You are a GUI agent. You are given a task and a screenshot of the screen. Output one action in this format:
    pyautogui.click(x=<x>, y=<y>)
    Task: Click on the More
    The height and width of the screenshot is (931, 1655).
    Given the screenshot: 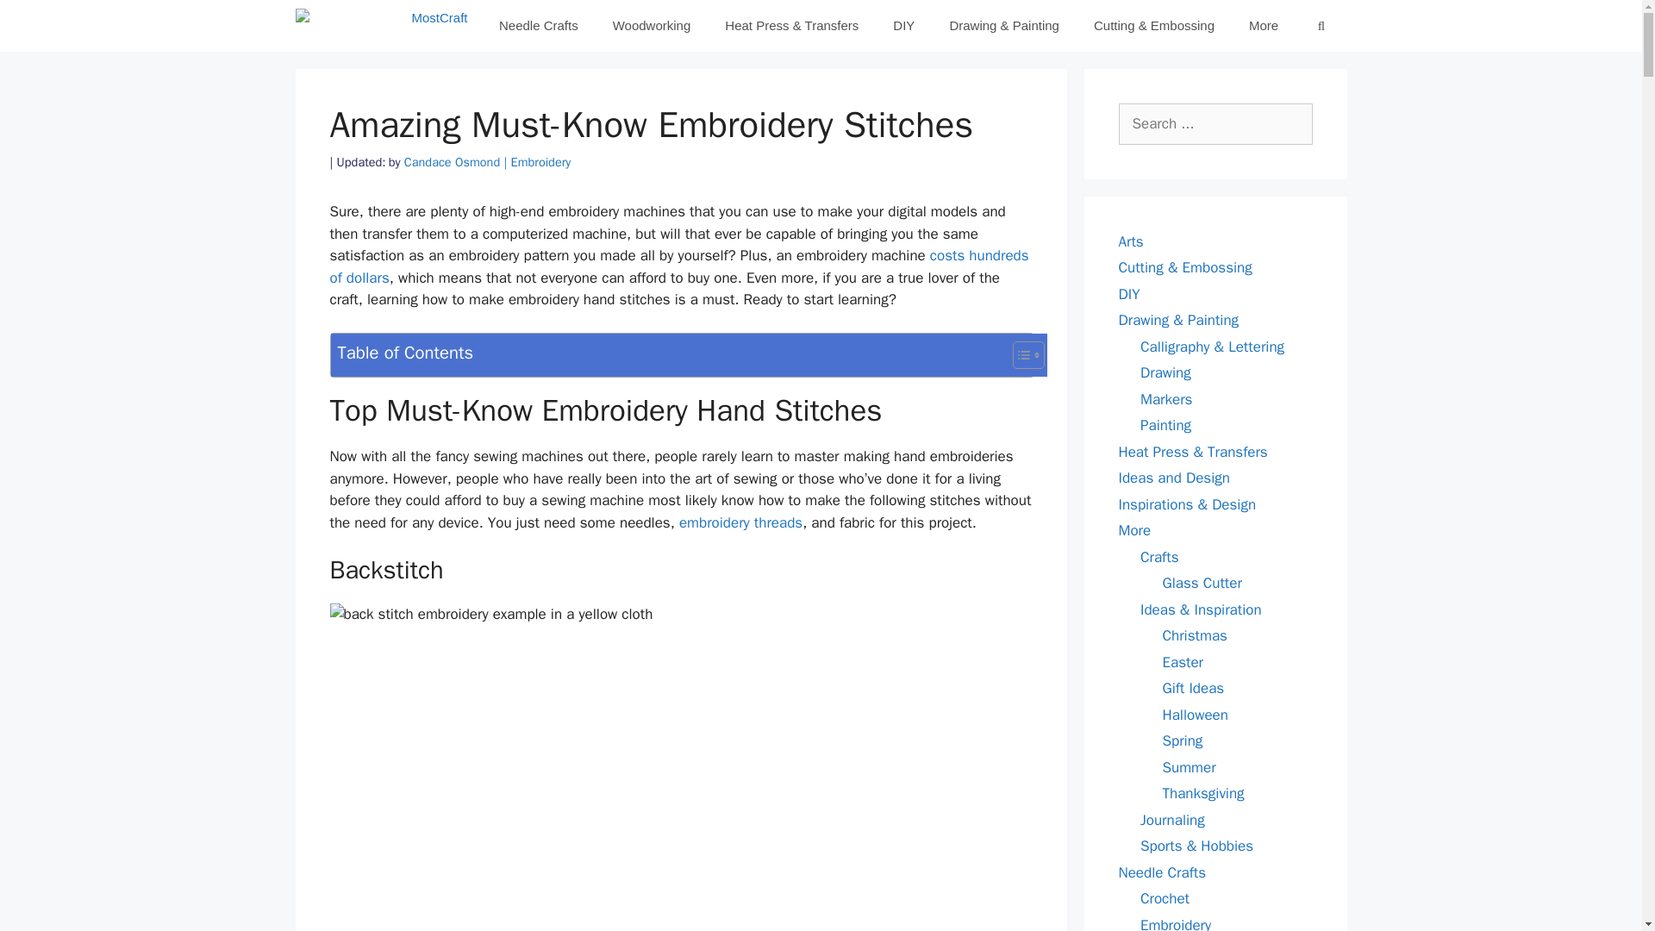 What is the action you would take?
    pyautogui.click(x=1264, y=26)
    